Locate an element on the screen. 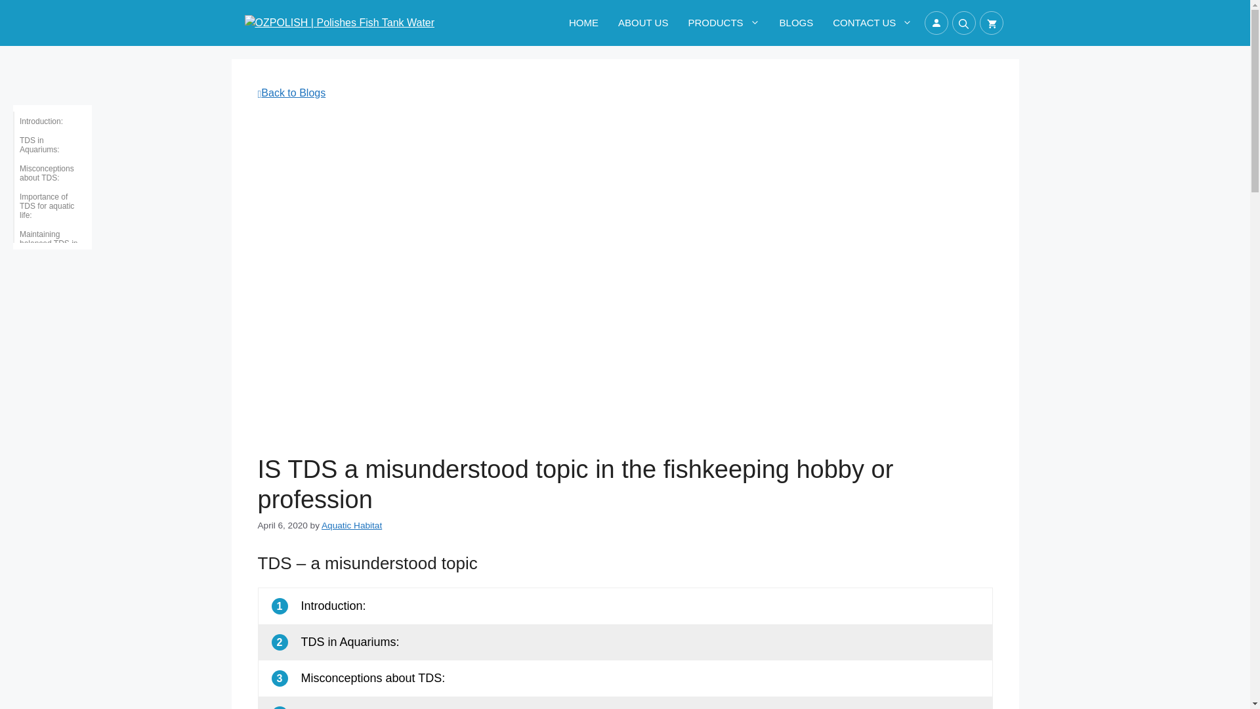  CONTACT US is located at coordinates (872, 22).